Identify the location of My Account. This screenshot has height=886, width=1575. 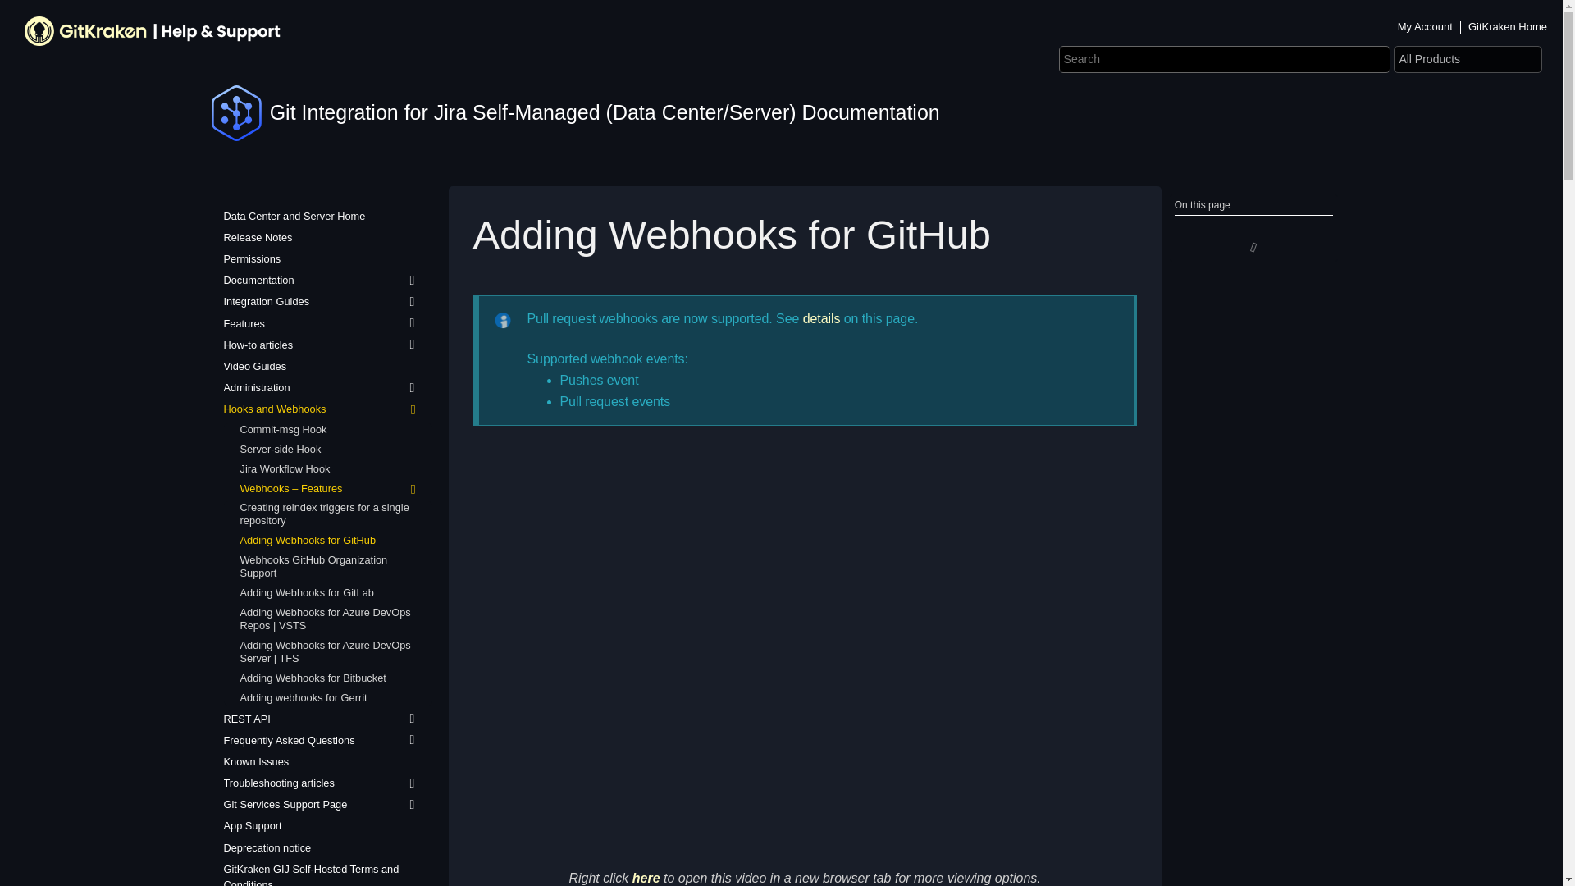
(1425, 26).